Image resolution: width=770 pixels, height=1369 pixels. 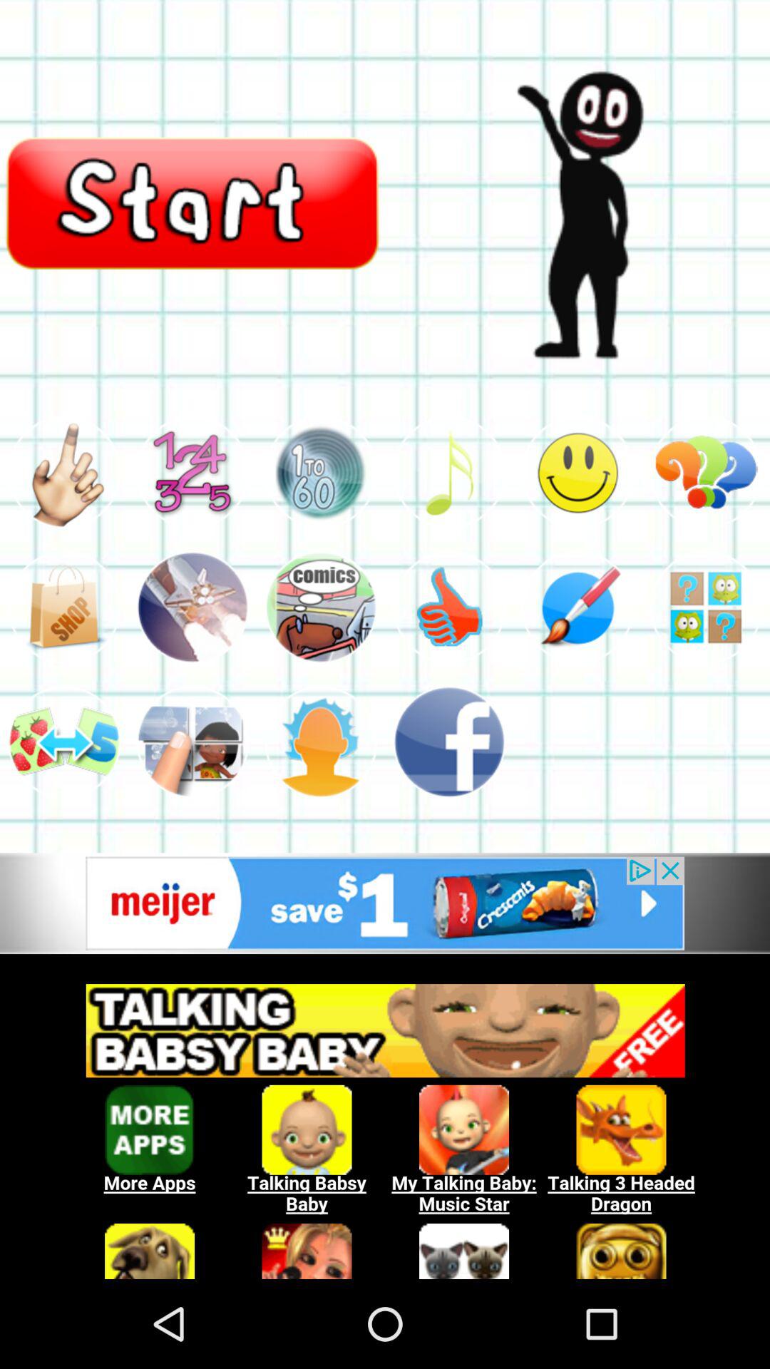 I want to click on select group option, so click(x=192, y=742).